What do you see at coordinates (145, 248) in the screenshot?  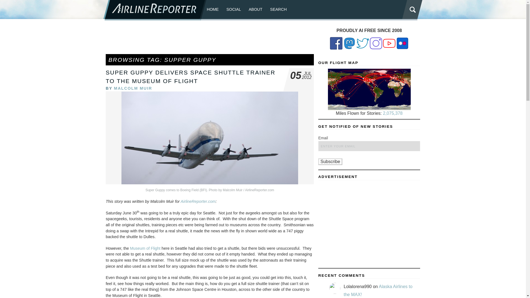 I see `Museum of Flight` at bounding box center [145, 248].